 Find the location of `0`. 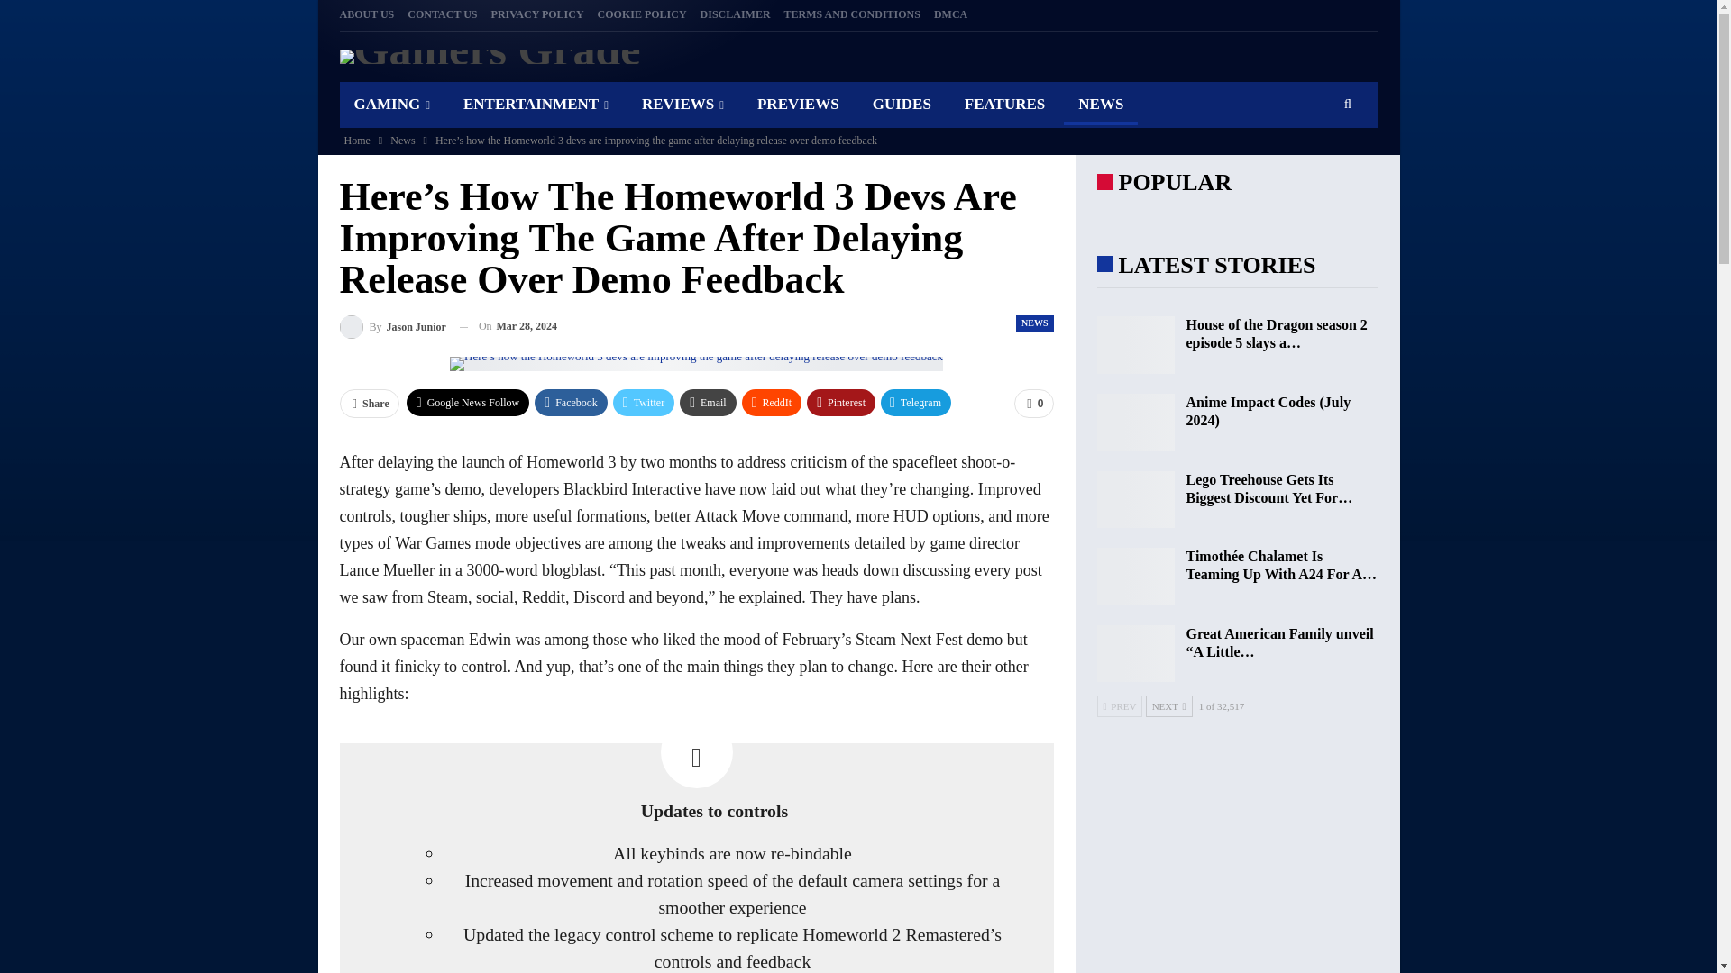

0 is located at coordinates (1033, 404).